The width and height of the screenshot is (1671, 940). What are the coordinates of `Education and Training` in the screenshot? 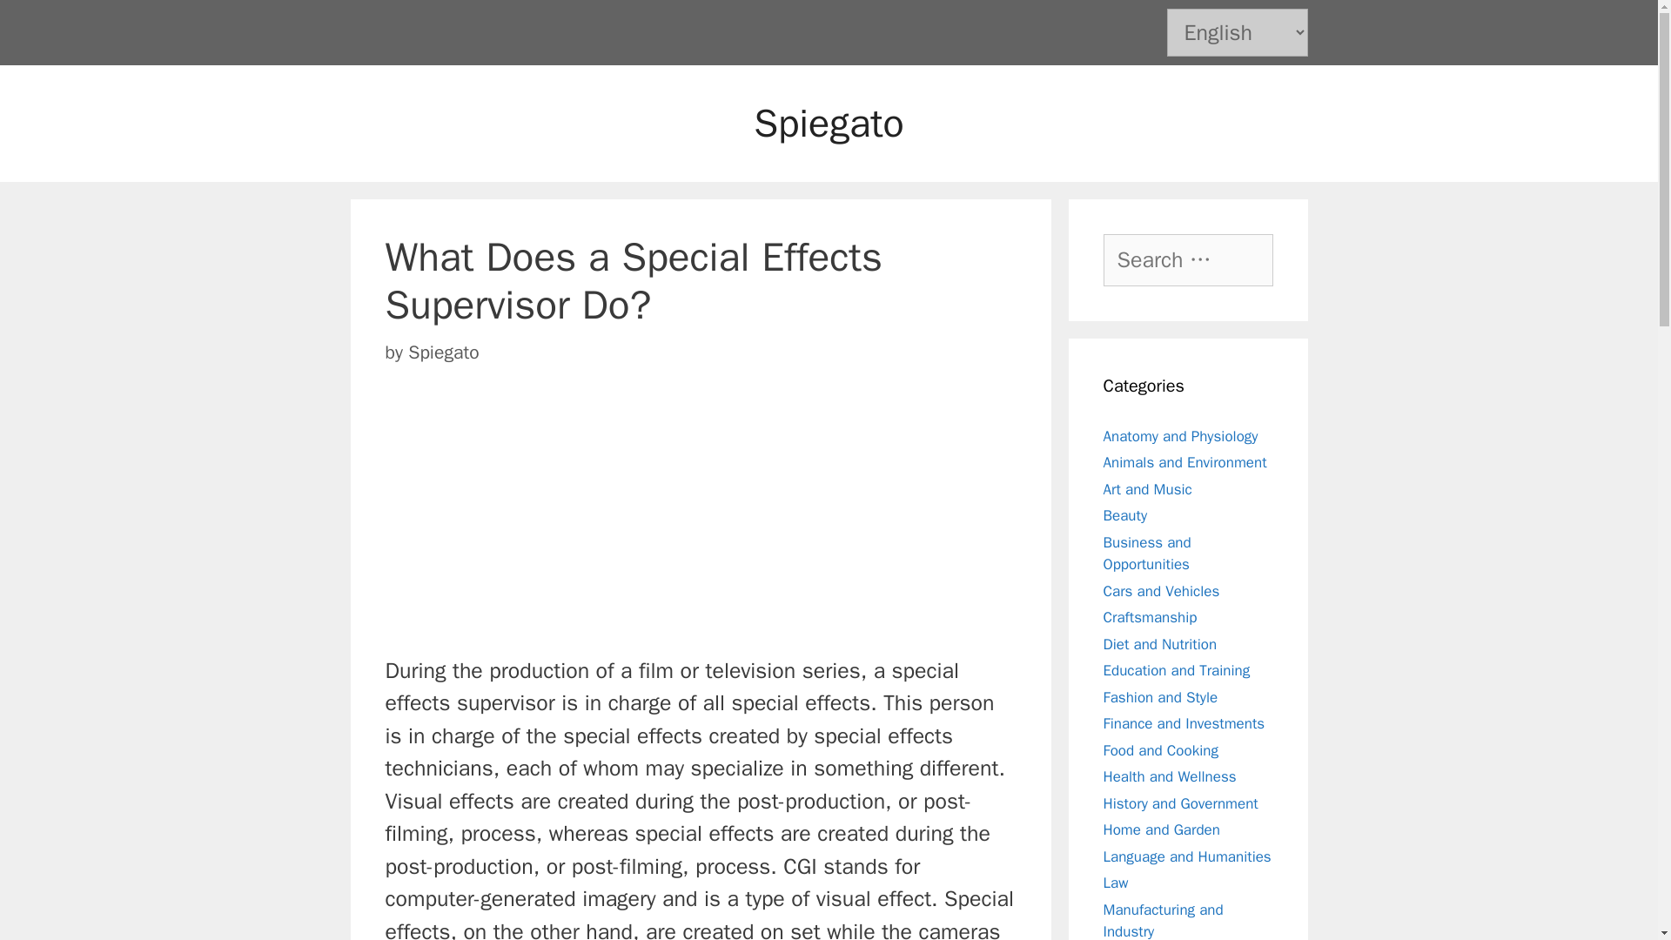 It's located at (1177, 670).